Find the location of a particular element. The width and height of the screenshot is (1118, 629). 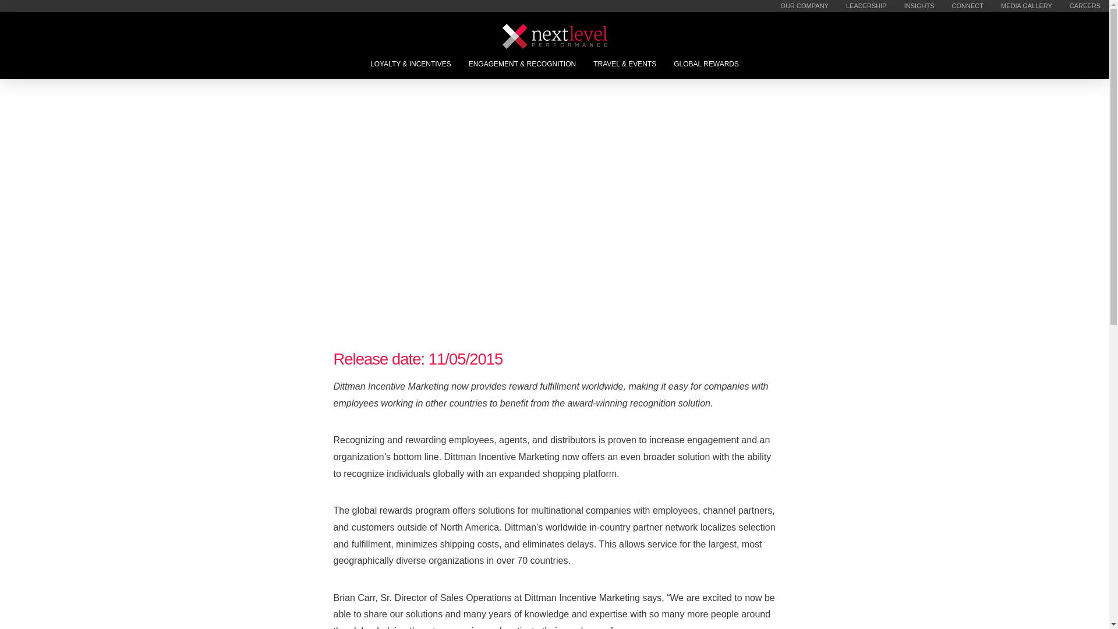

GLOBAL REWARDS is located at coordinates (706, 64).